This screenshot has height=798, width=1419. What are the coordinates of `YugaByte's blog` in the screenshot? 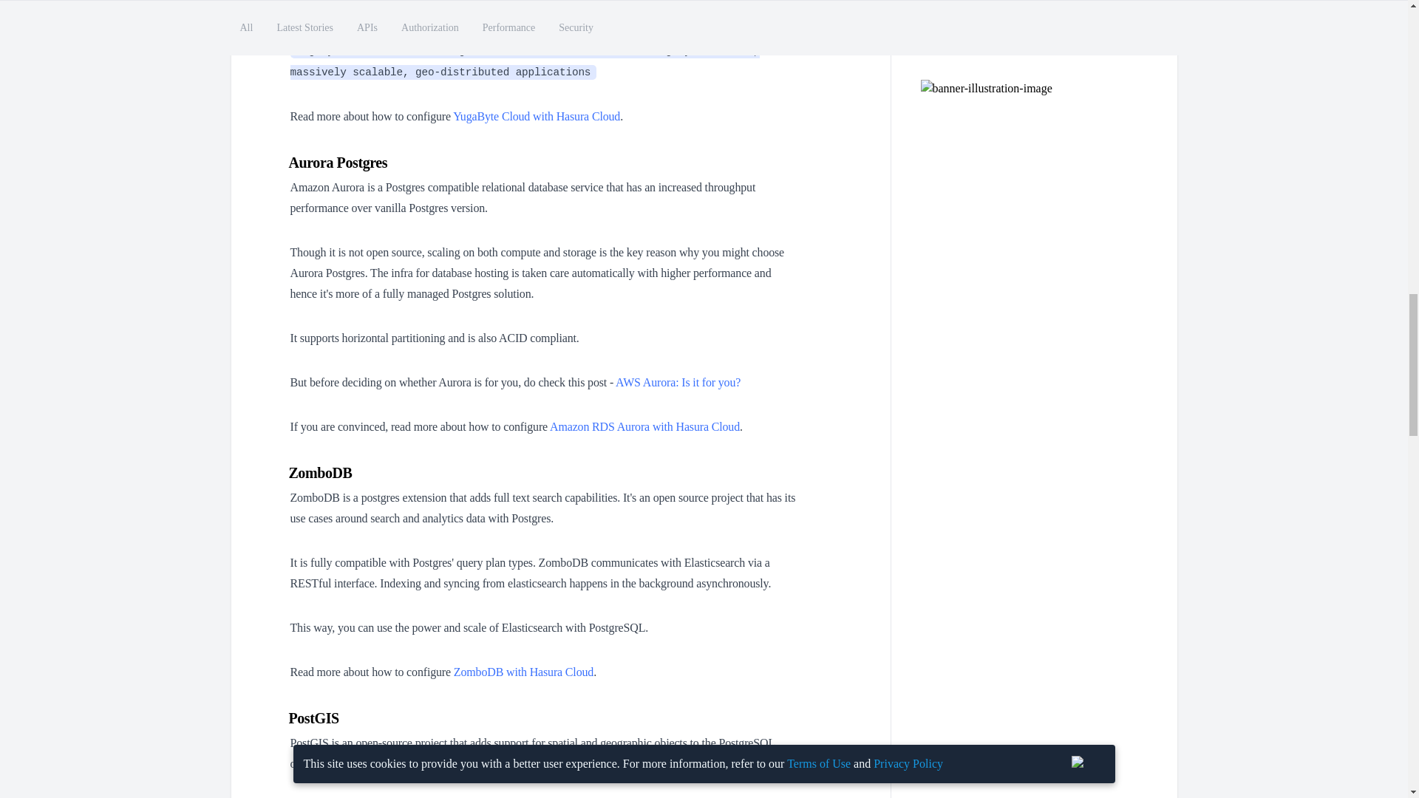 It's located at (368, 6).